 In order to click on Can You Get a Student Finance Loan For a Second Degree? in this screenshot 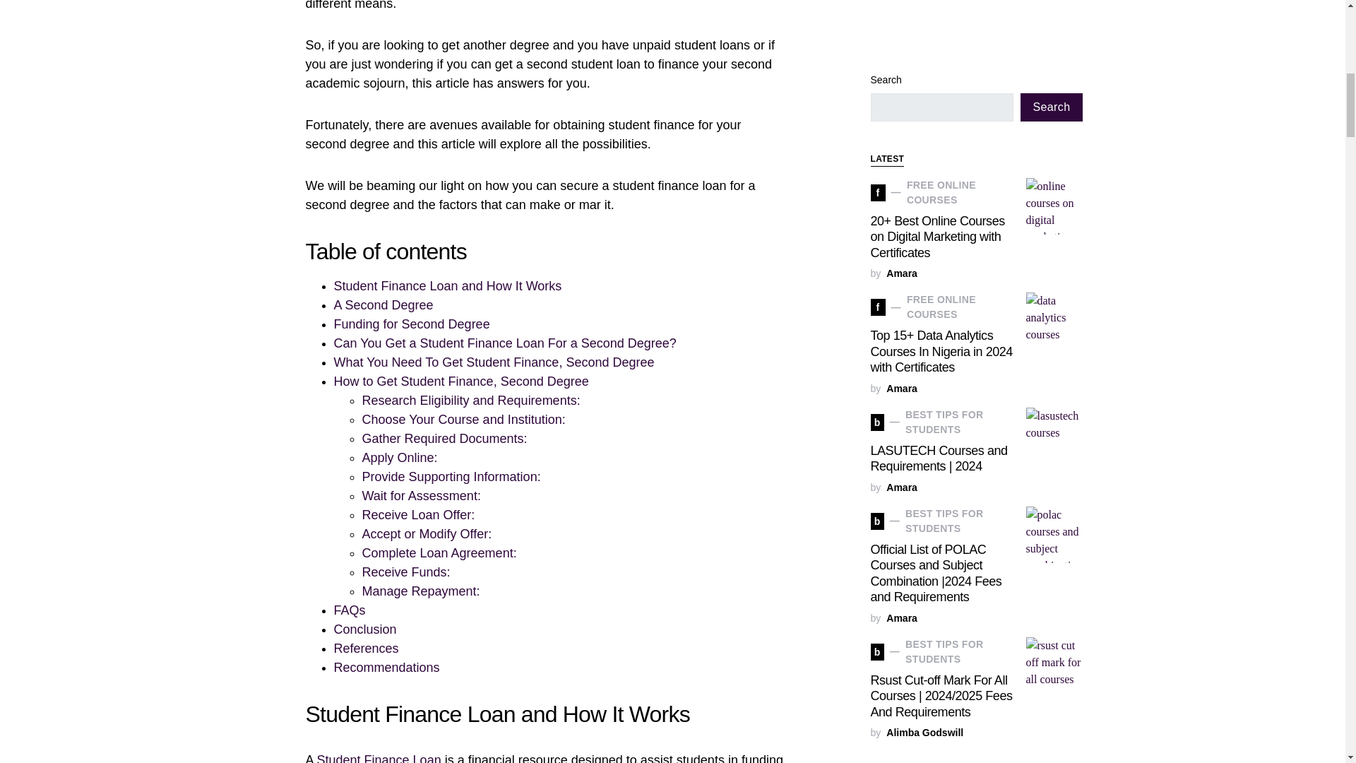, I will do `click(504, 343)`.